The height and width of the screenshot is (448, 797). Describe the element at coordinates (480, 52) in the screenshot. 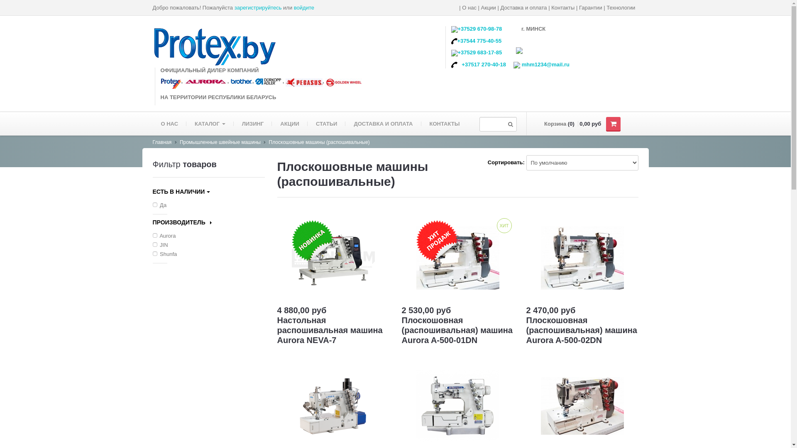

I see `+37529 683-17-85` at that location.